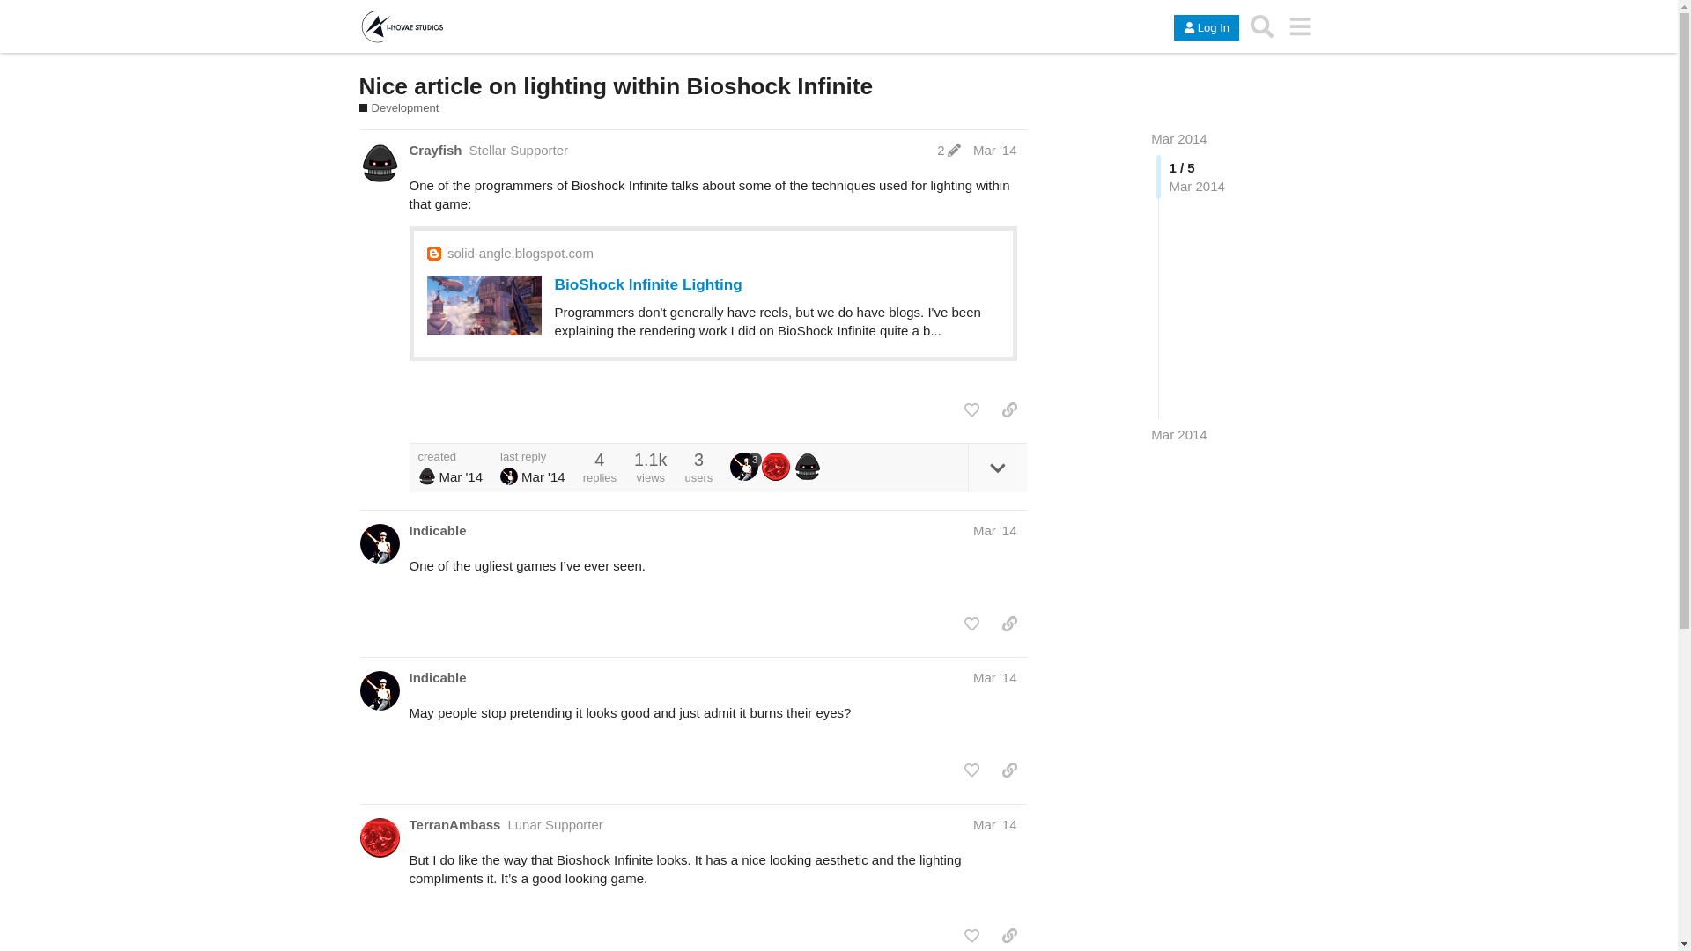 This screenshot has width=1691, height=951. Describe the element at coordinates (1207, 28) in the screenshot. I see `Log In` at that location.